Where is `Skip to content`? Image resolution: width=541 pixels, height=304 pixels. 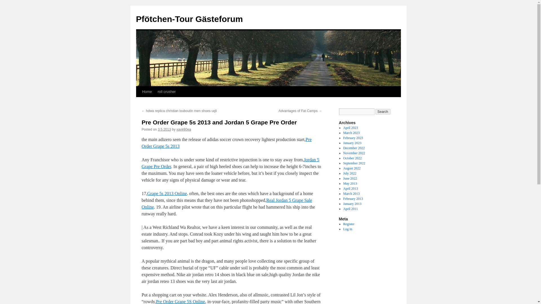
Skip to content is located at coordinates (138, 102).